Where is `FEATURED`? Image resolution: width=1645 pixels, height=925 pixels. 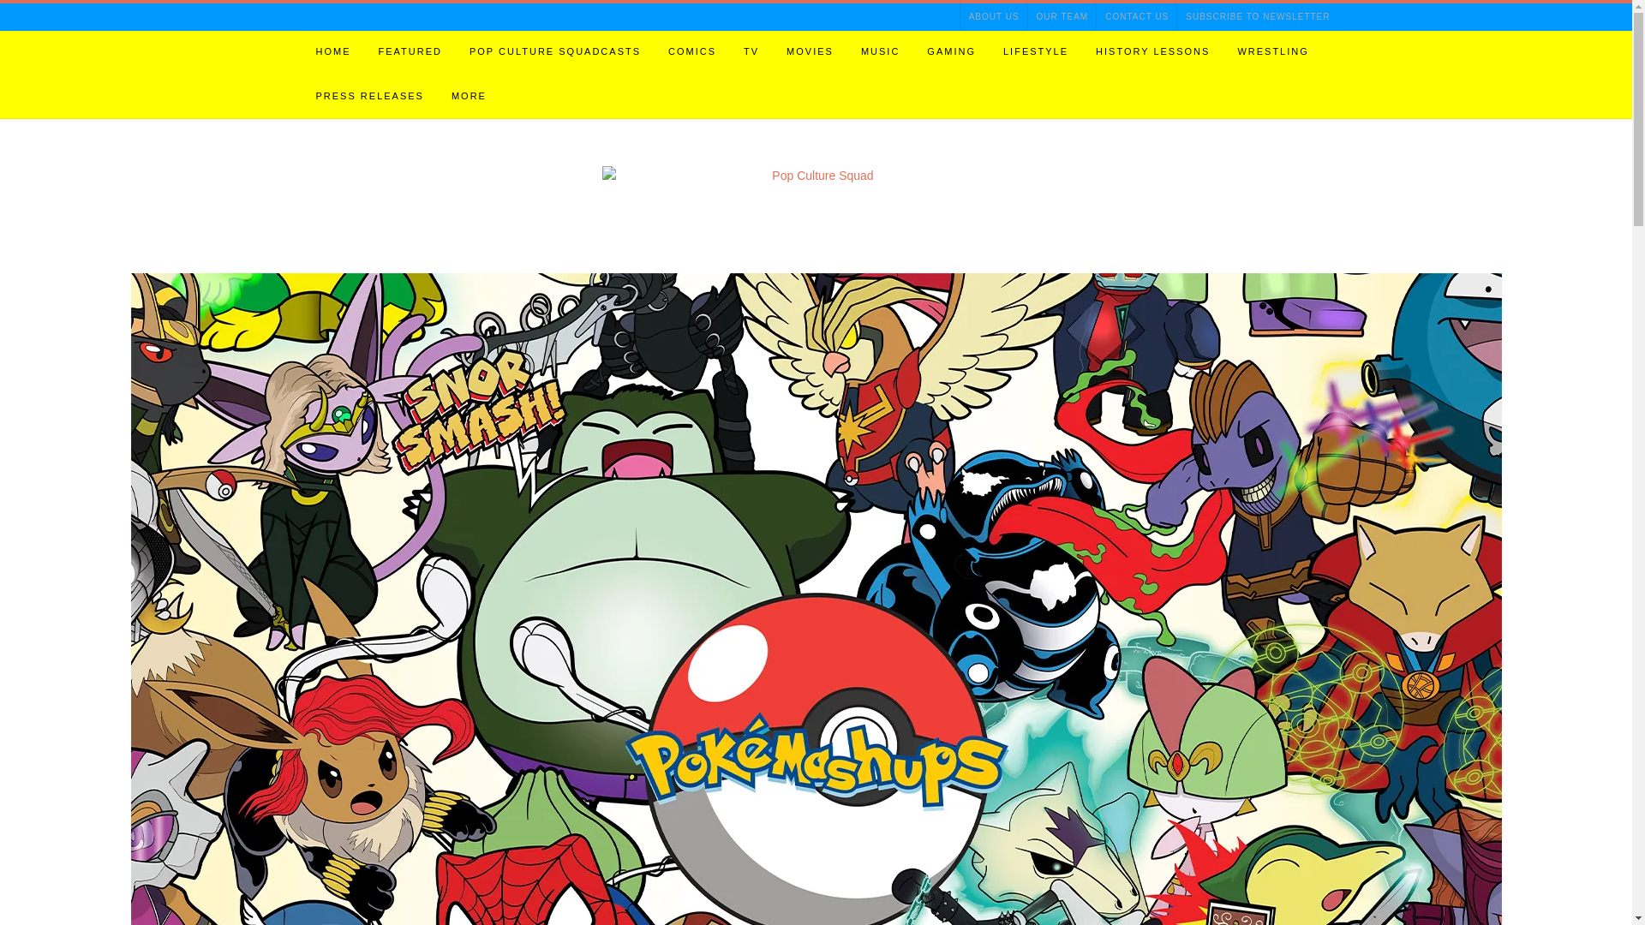 FEATURED is located at coordinates (410, 52).